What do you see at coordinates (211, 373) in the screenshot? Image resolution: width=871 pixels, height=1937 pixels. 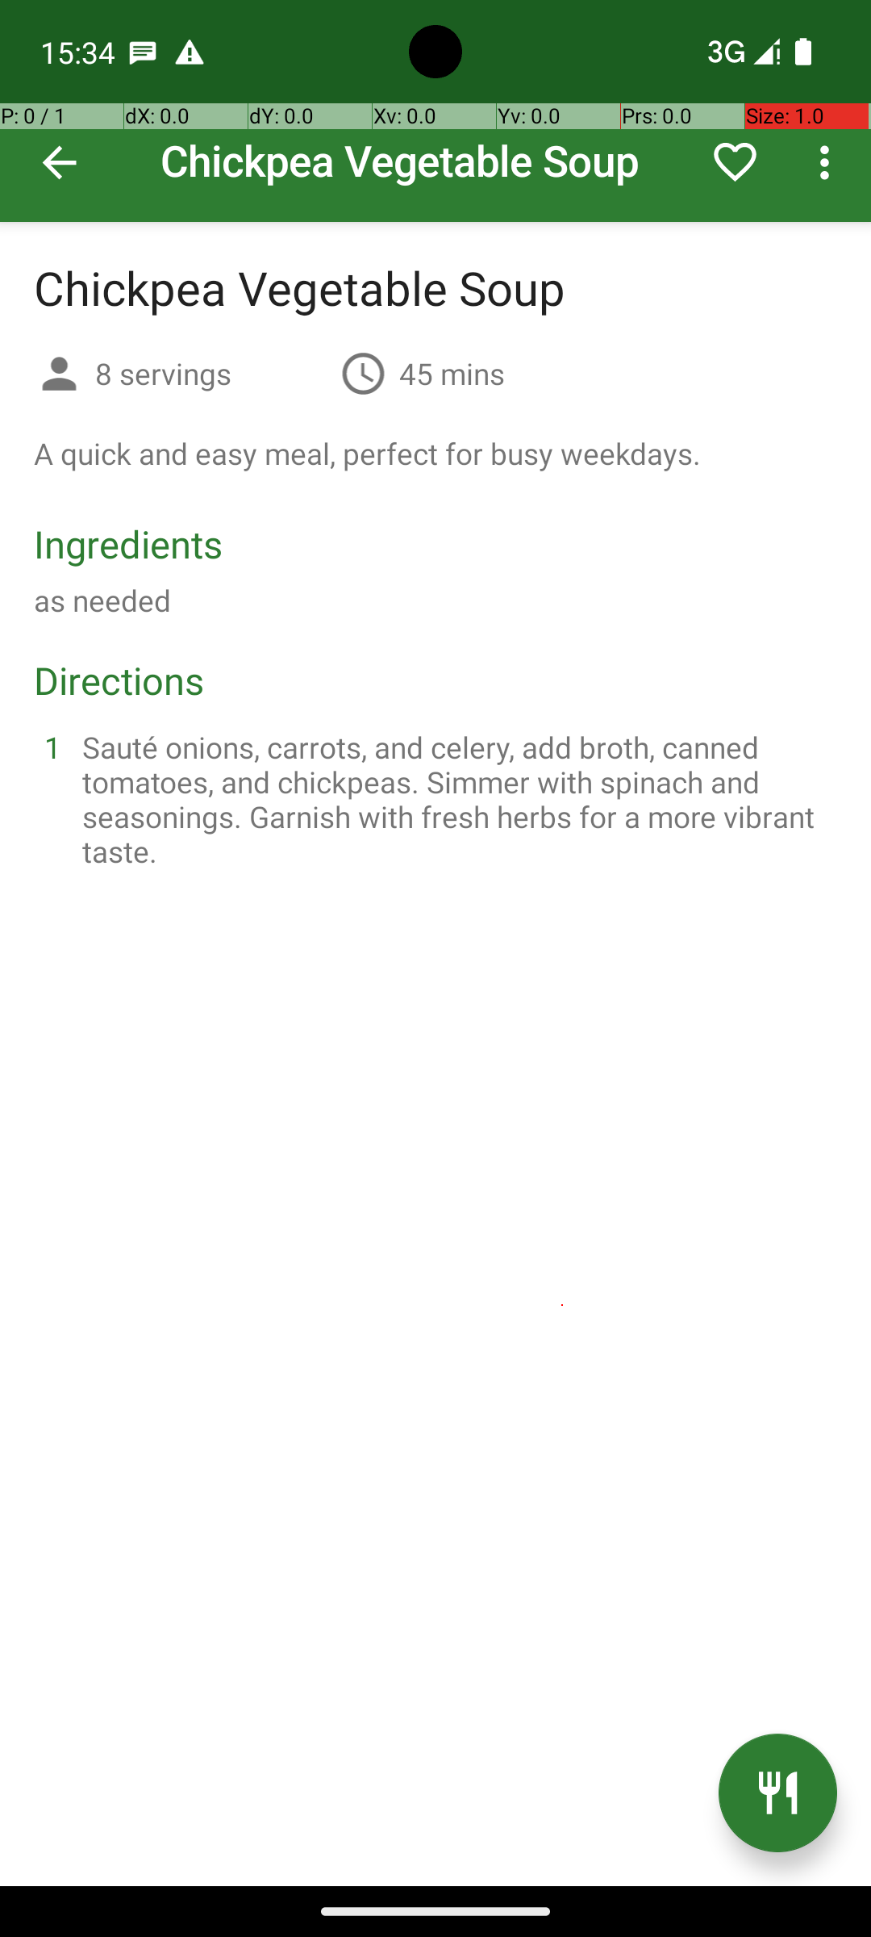 I see `8 servings` at bounding box center [211, 373].